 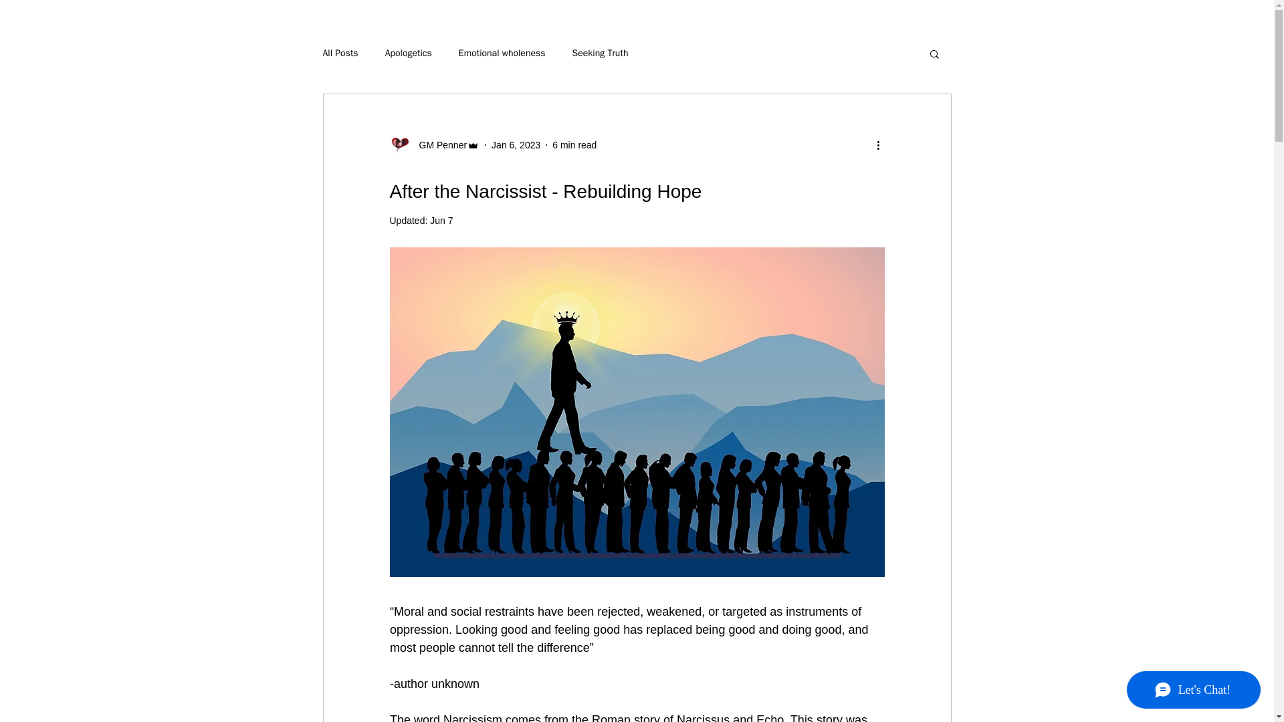 What do you see at coordinates (439, 144) in the screenshot?
I see `GM Penner` at bounding box center [439, 144].